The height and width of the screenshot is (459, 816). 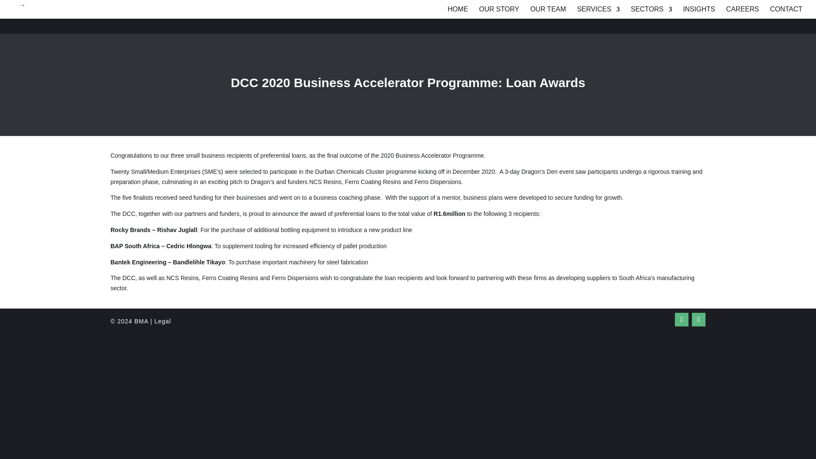 I want to click on CONTACT, so click(x=786, y=11).